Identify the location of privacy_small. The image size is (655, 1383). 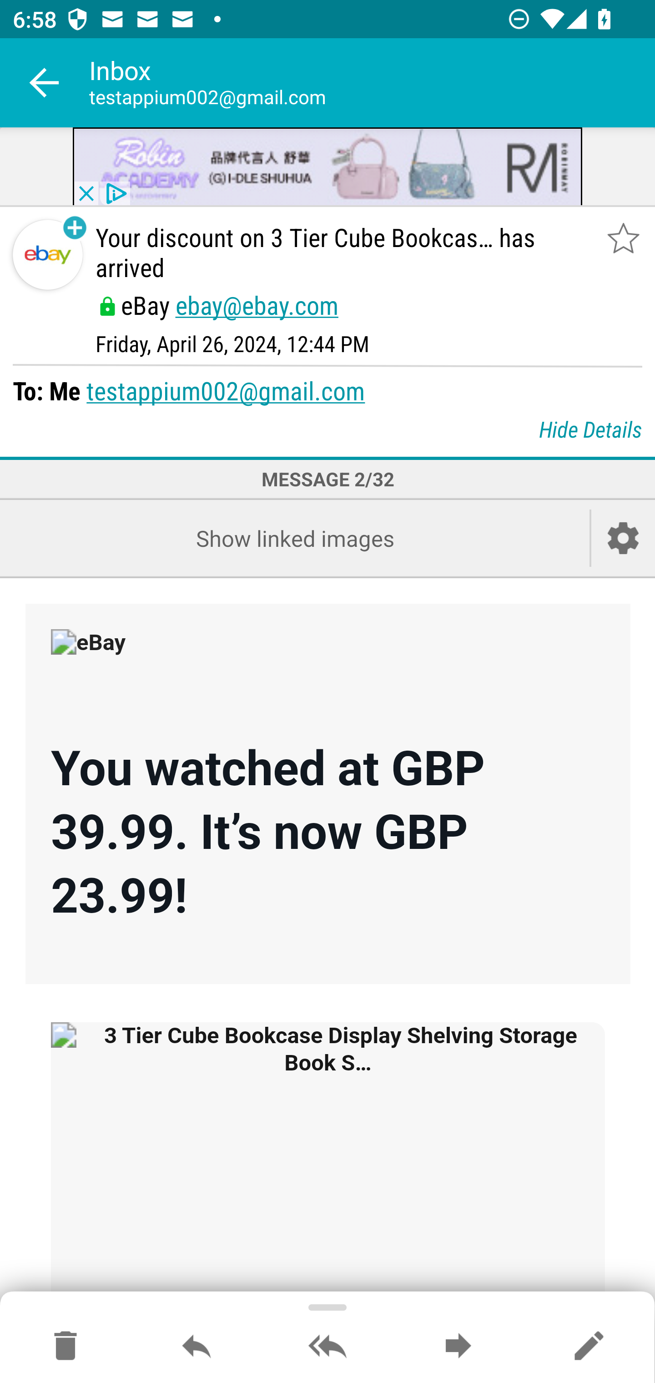
(114, 194).